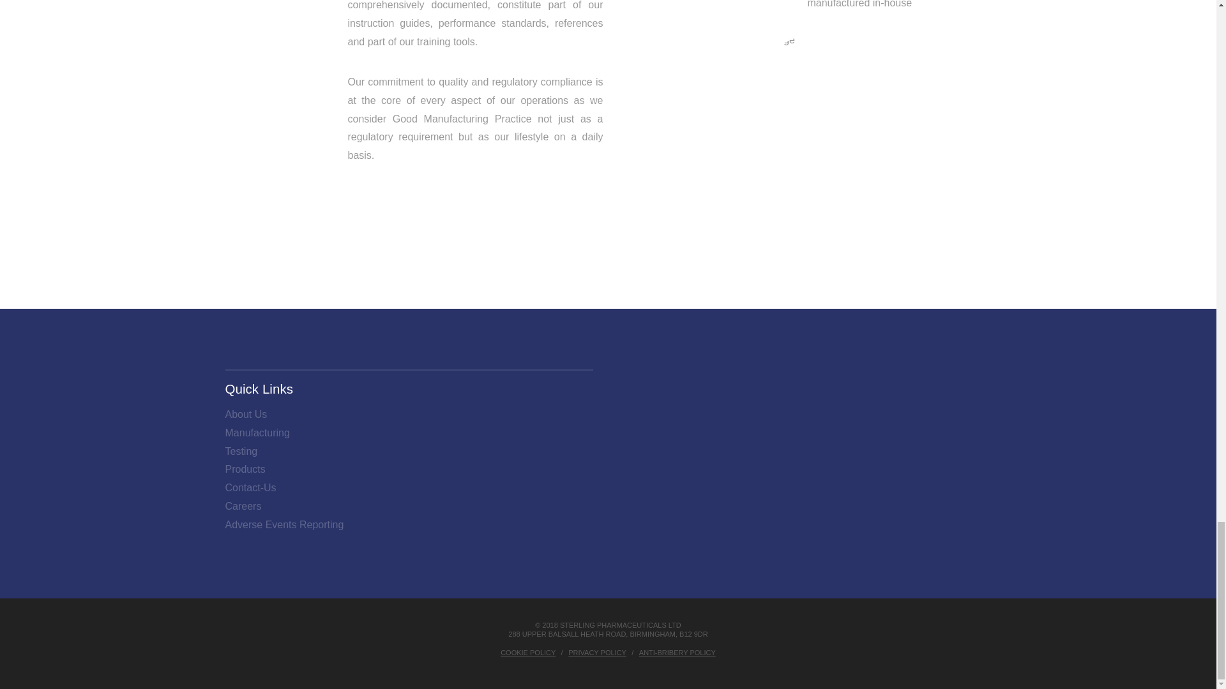 This screenshot has width=1226, height=689. Describe the element at coordinates (598, 653) in the screenshot. I see `PRIVACY POLICY` at that location.